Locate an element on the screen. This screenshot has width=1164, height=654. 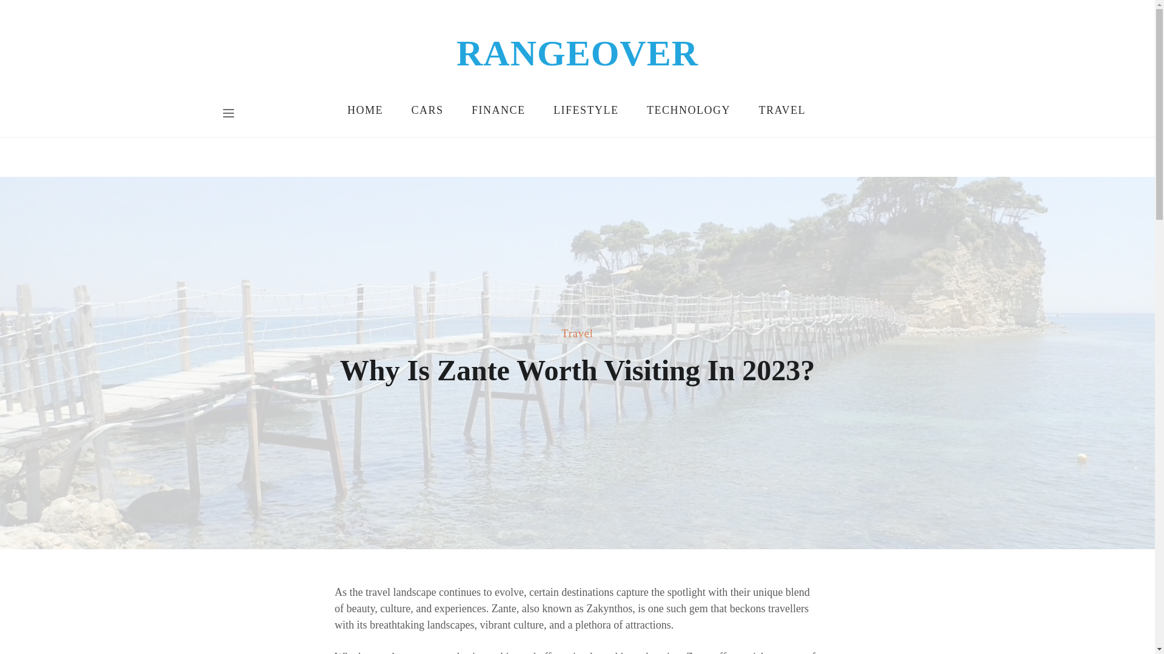
FINANCE is located at coordinates (500, 113).